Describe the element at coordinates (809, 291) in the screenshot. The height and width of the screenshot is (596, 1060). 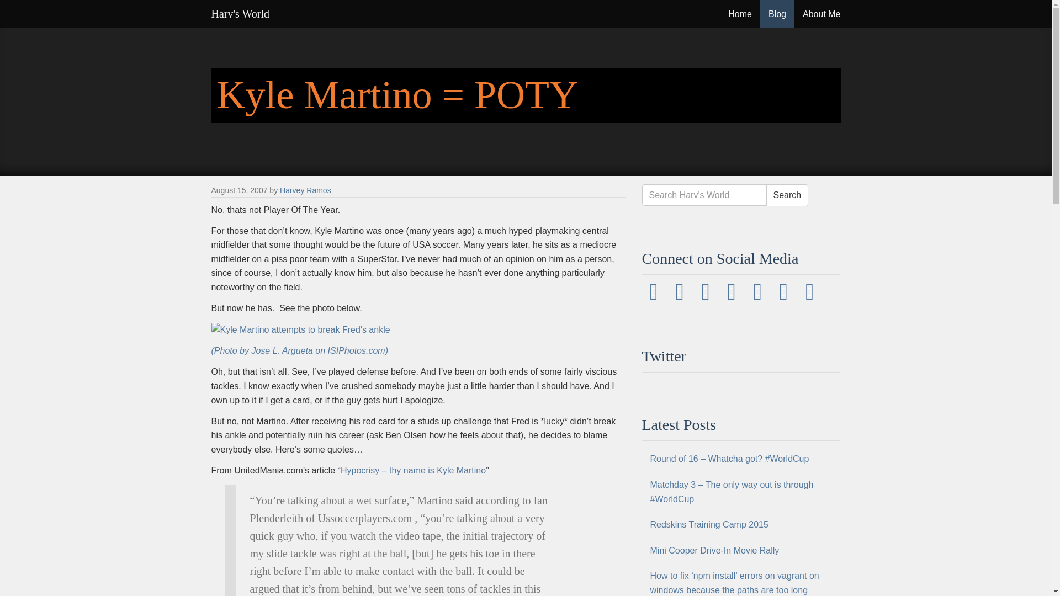
I see `YouTube` at that location.